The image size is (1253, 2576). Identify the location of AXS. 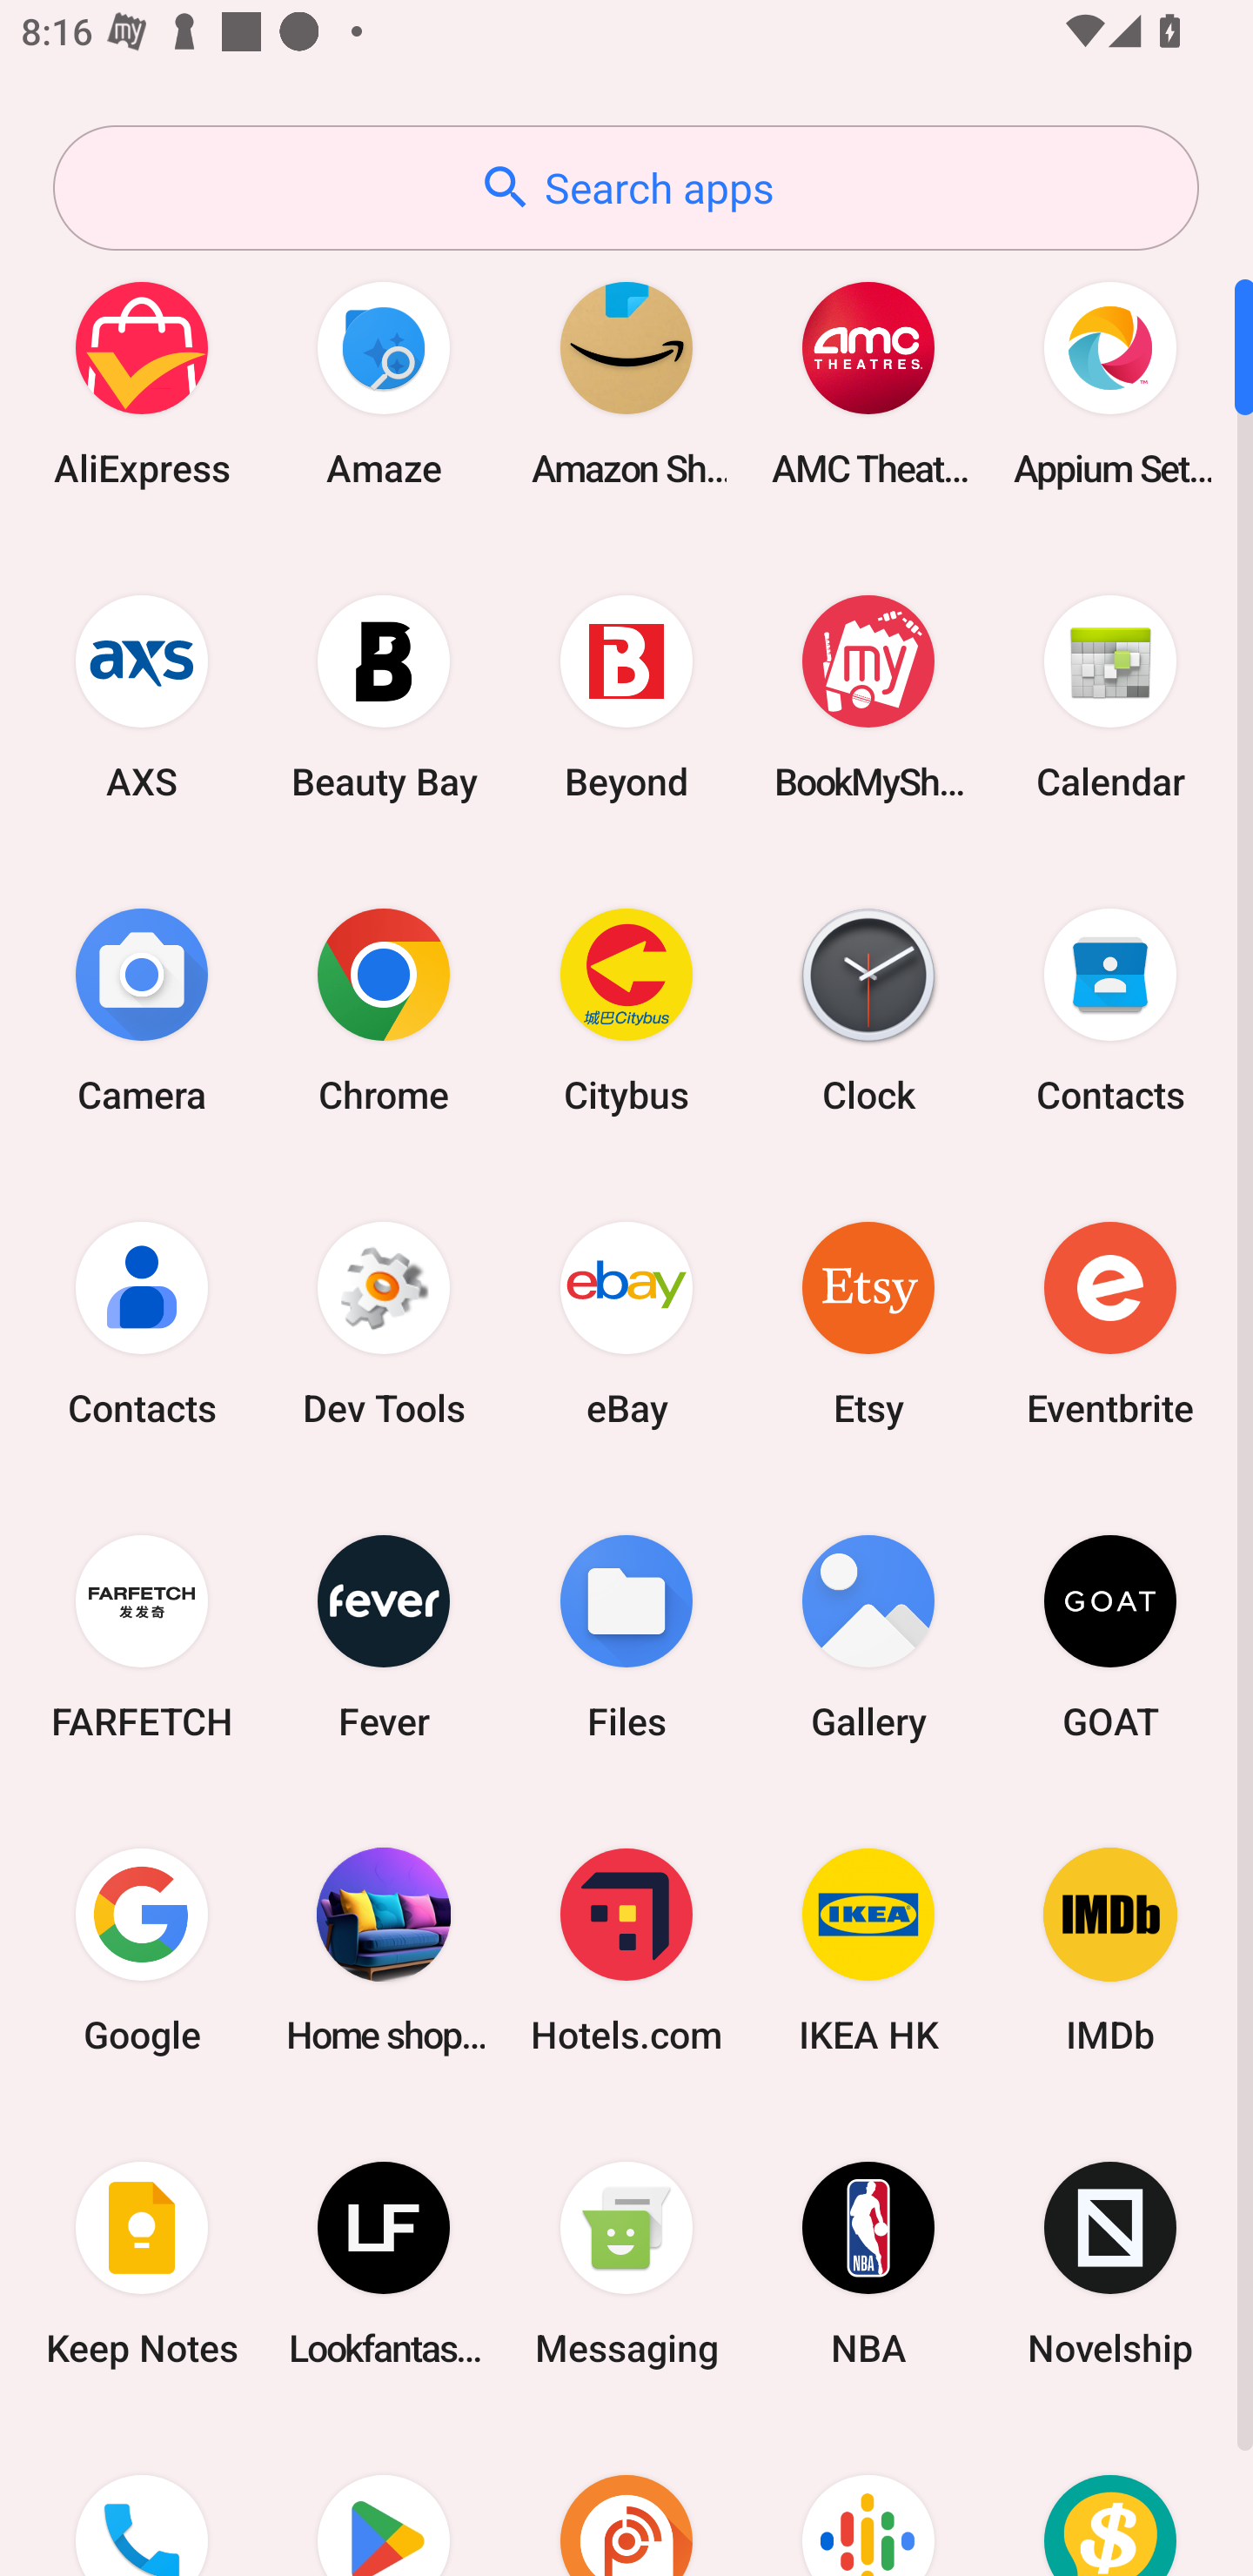
(142, 696).